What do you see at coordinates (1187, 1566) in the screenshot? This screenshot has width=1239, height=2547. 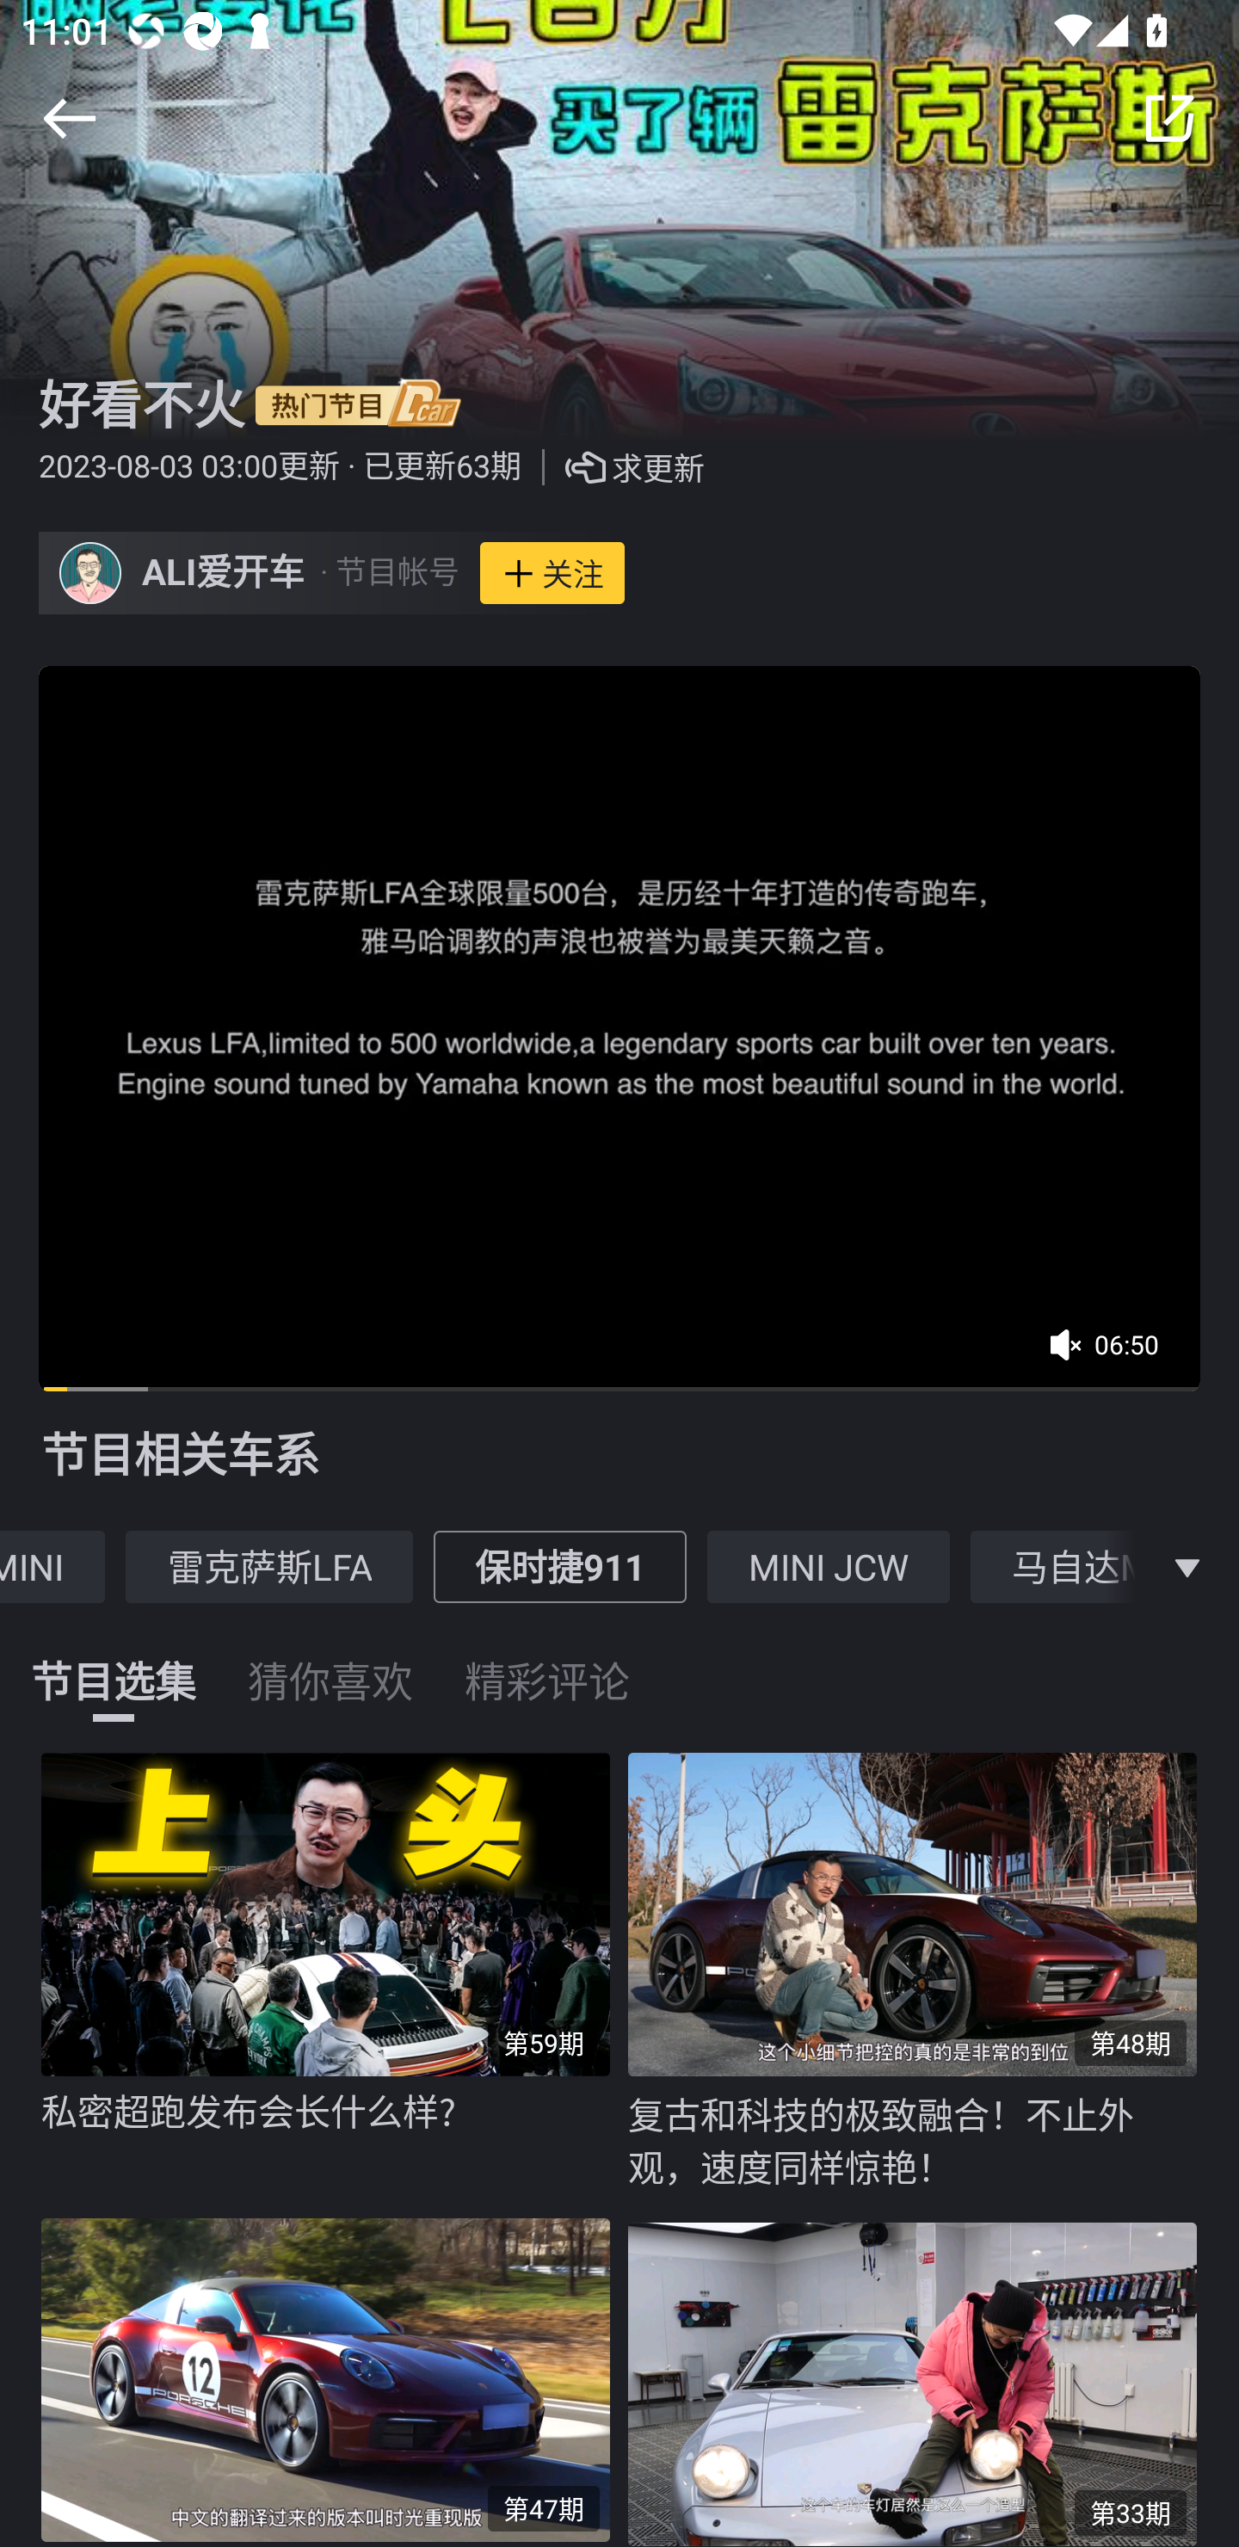 I see `` at bounding box center [1187, 1566].